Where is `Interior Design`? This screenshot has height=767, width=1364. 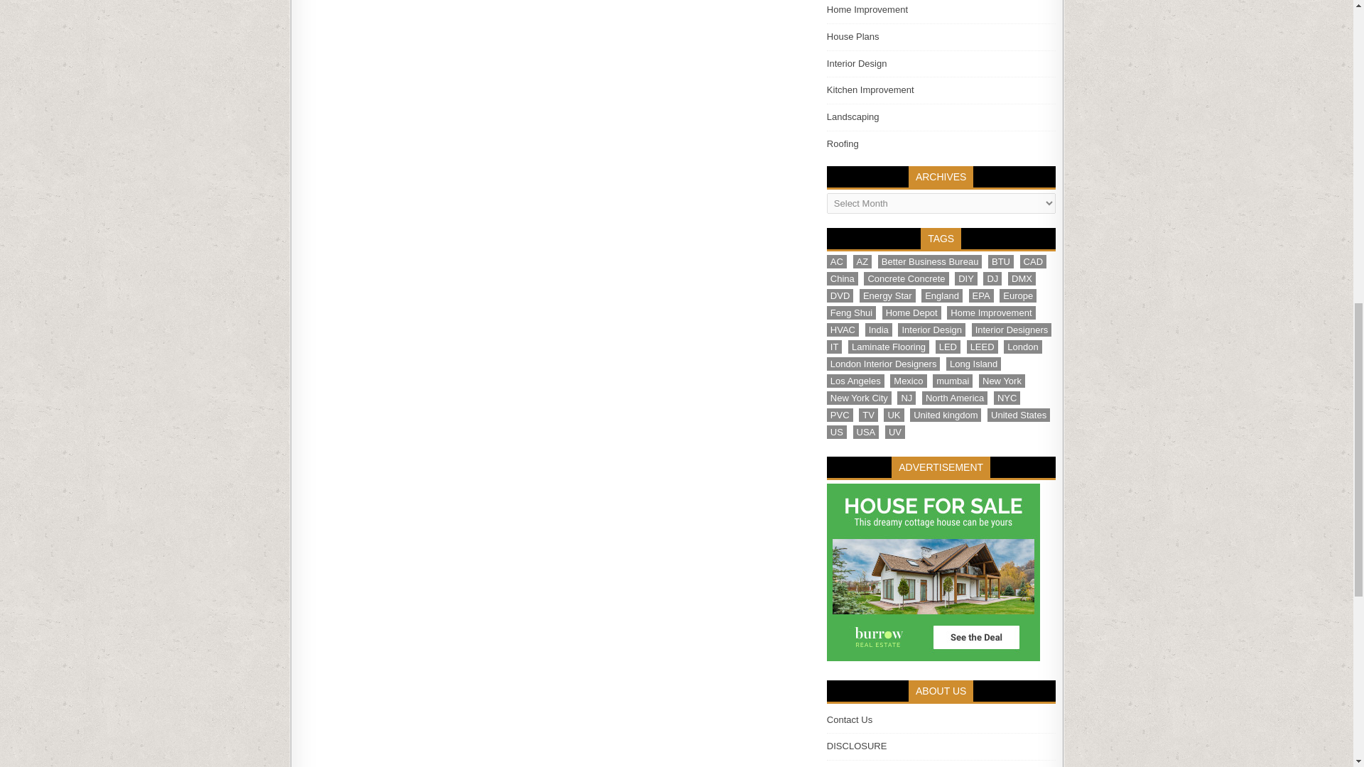 Interior Design is located at coordinates (857, 64).